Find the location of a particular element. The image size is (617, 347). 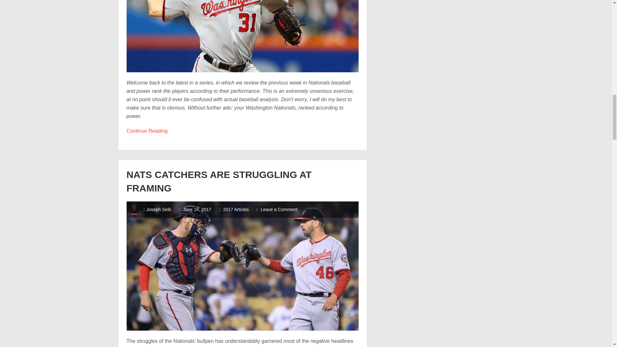

Leave a Comment is located at coordinates (243, 36).